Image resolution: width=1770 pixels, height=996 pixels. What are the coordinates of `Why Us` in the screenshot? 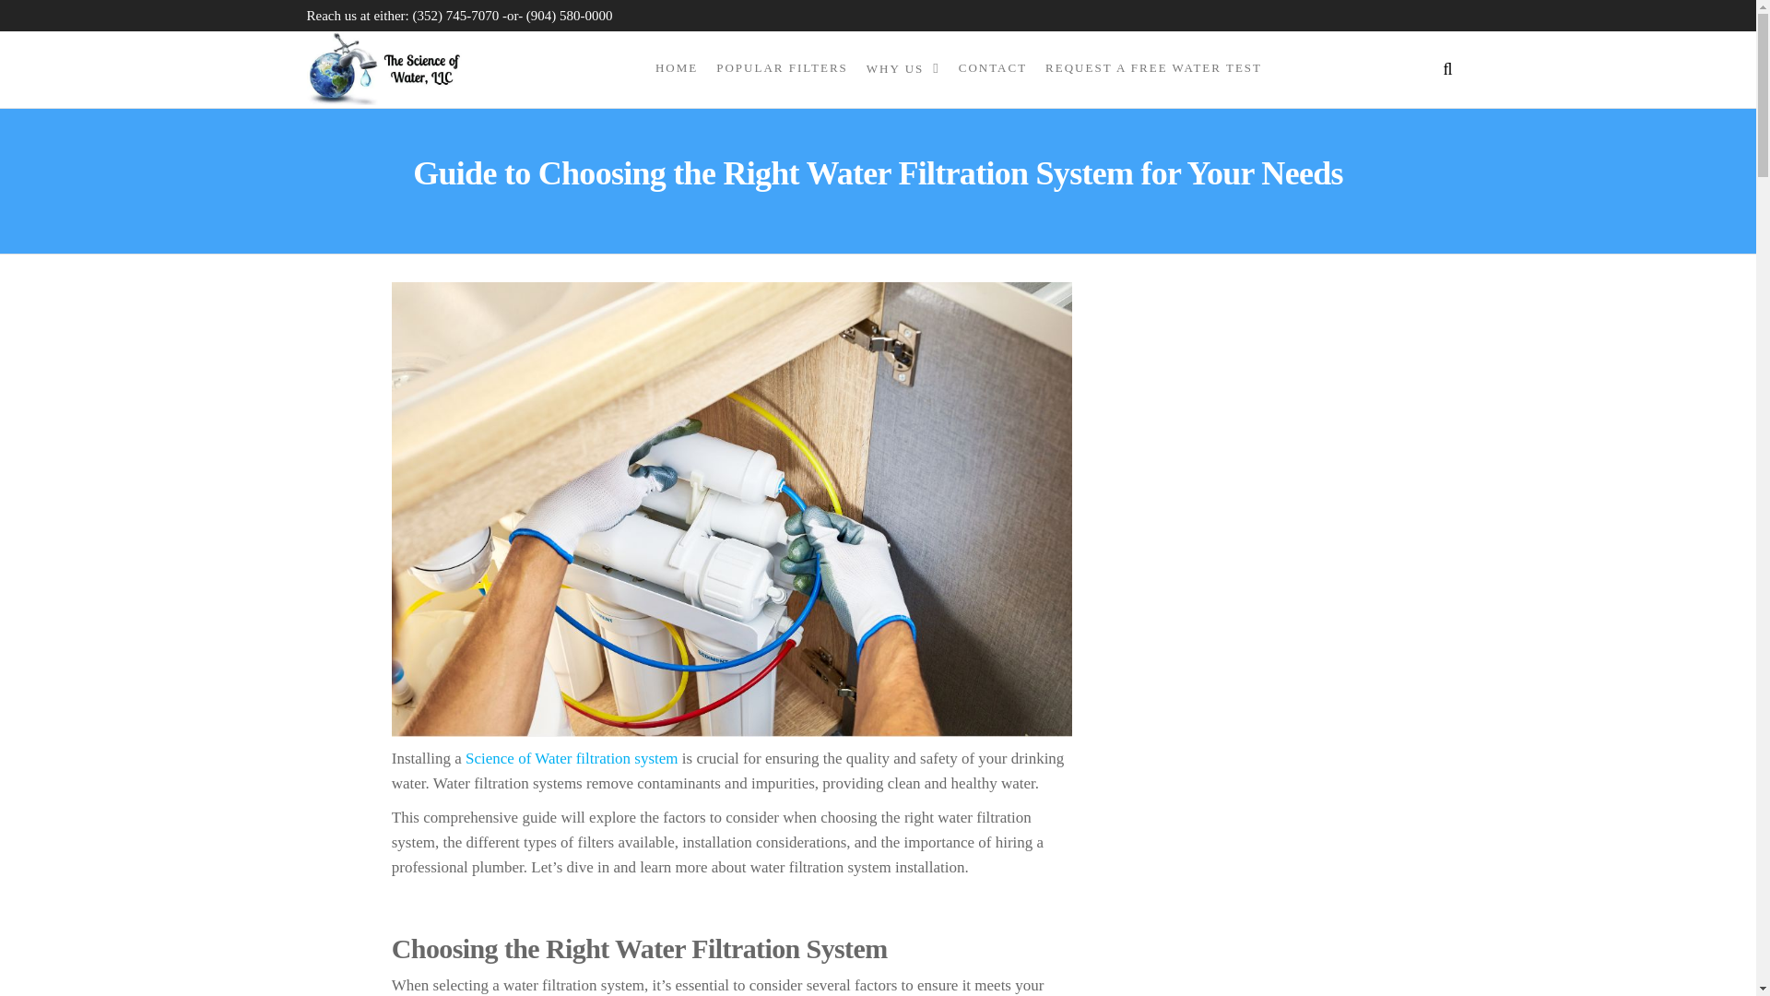 It's located at (903, 68).